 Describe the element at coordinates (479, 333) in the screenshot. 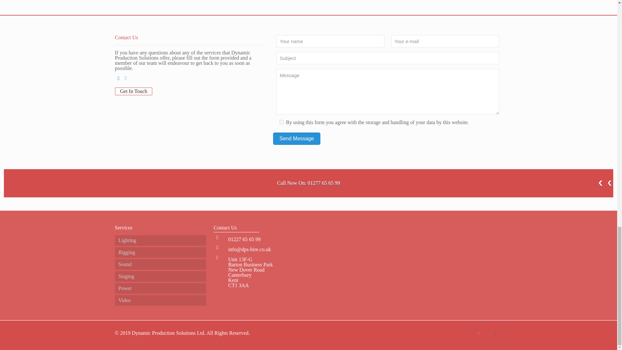

I see `Facebook` at that location.